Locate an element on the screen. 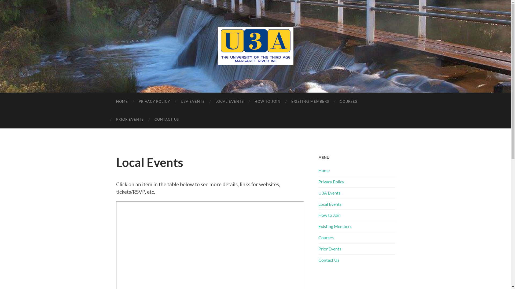 This screenshot has height=289, width=515. PRIOR EVENTS is located at coordinates (130, 119).